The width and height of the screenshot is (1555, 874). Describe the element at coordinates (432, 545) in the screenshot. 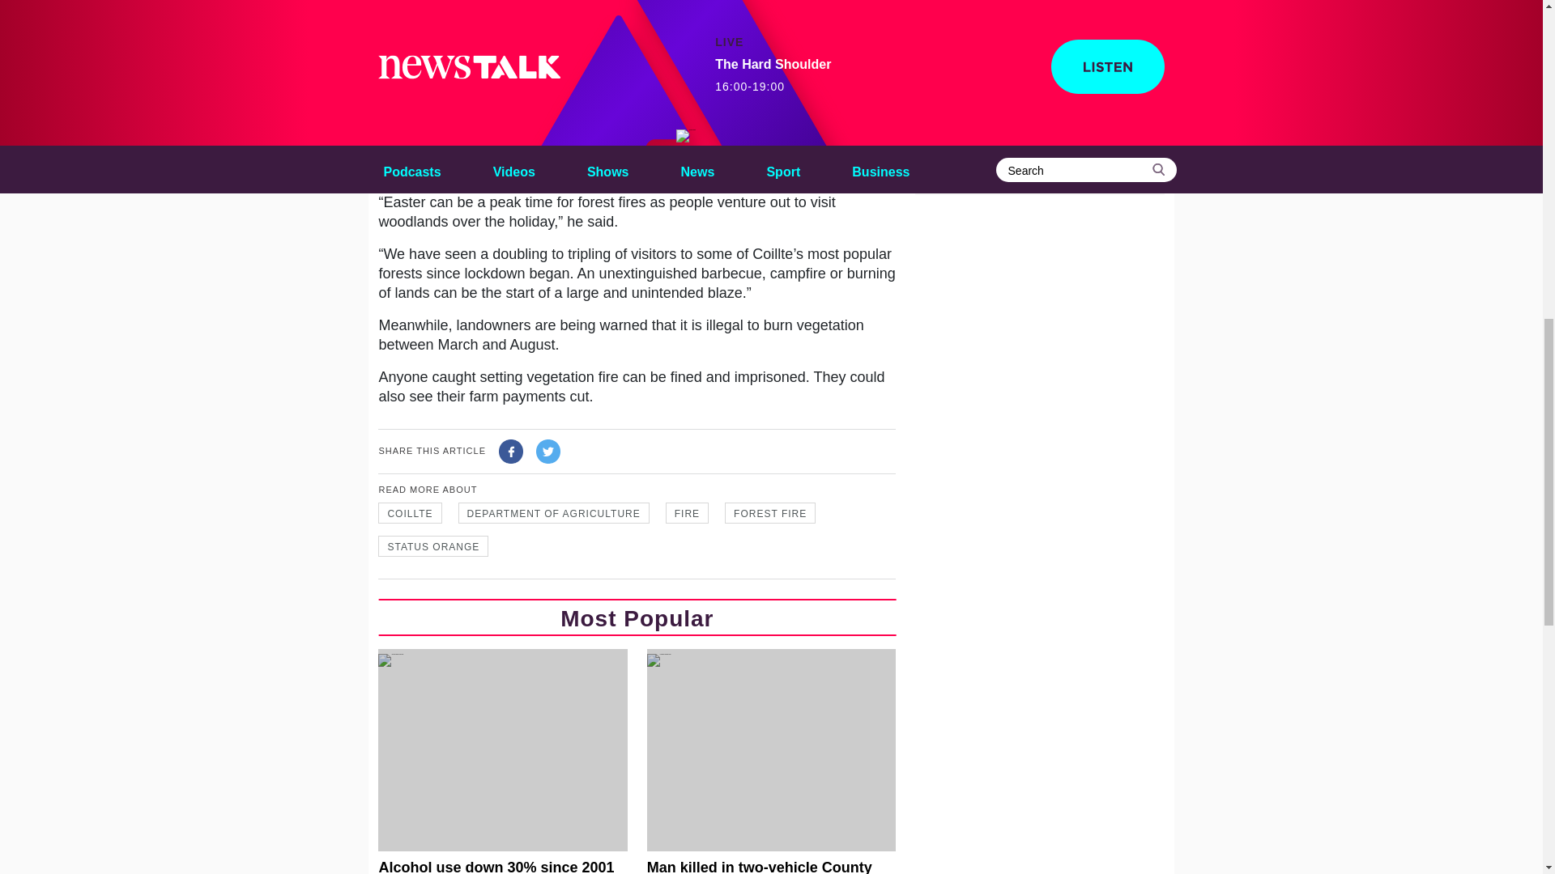

I see `STATUS ORANGE` at that location.